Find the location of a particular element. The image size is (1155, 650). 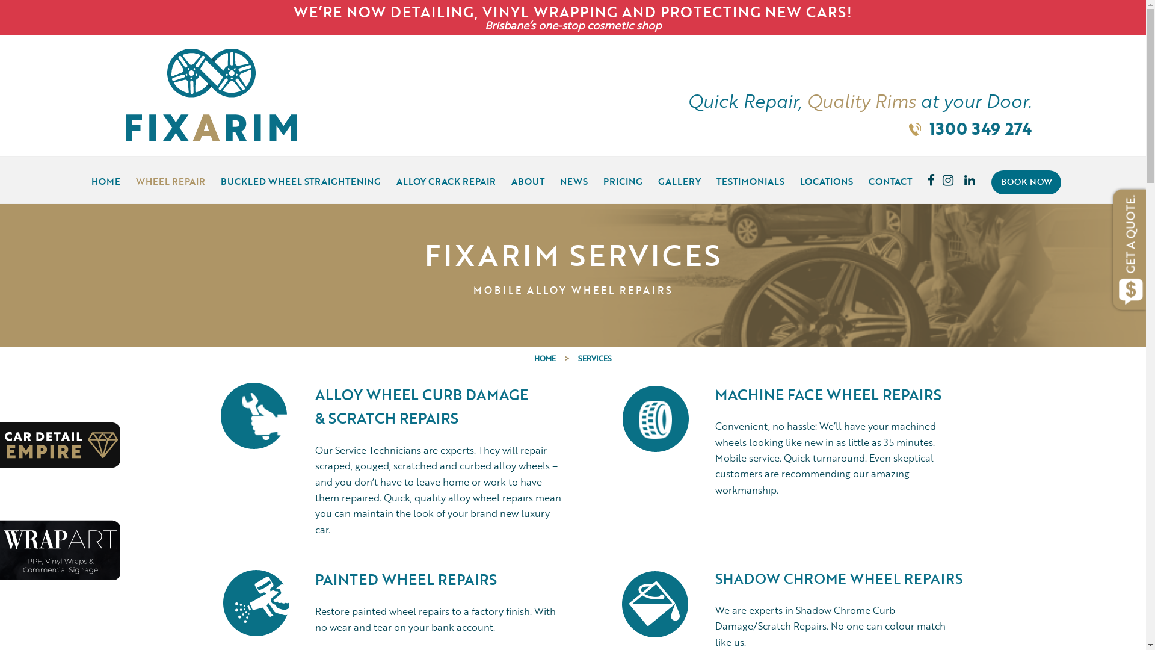

ALLOY CRACK REPAIR is located at coordinates (446, 178).